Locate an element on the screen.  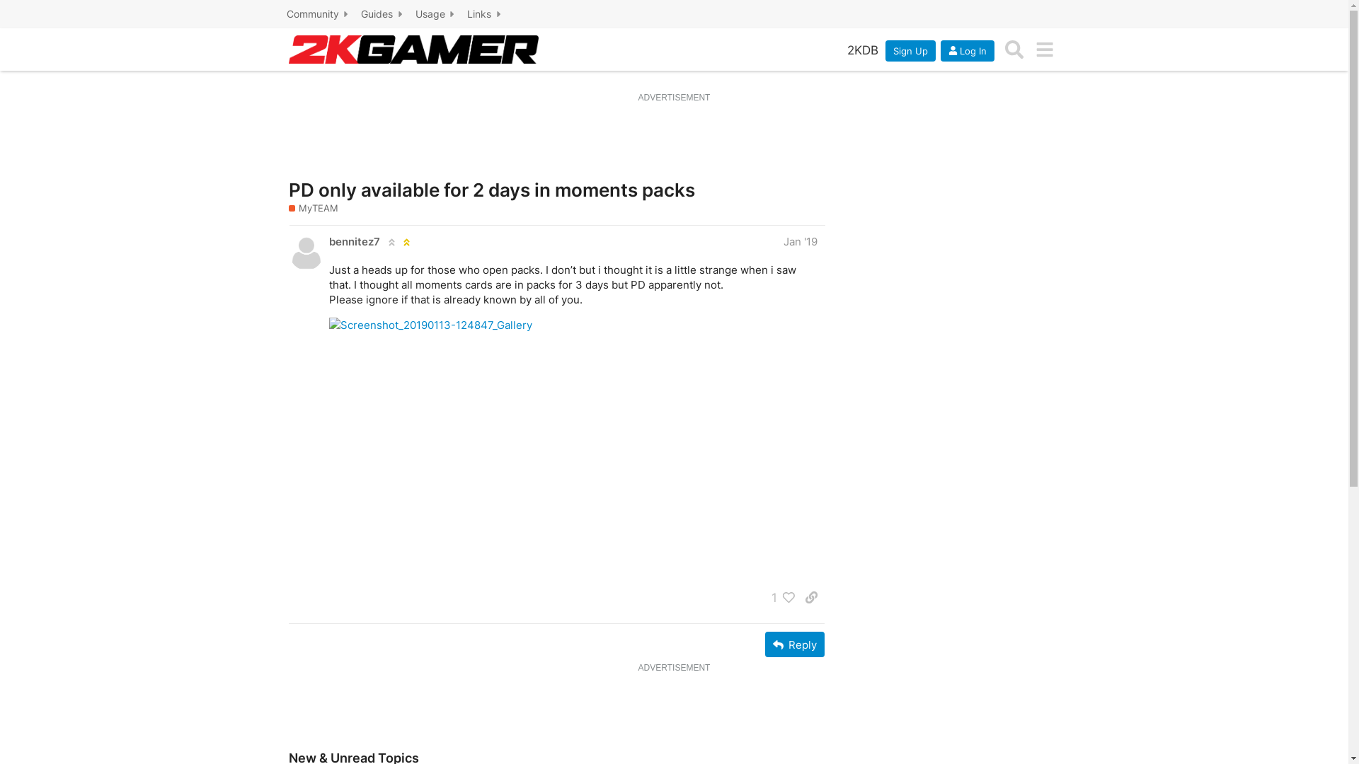
Usage is located at coordinates (437, 14).